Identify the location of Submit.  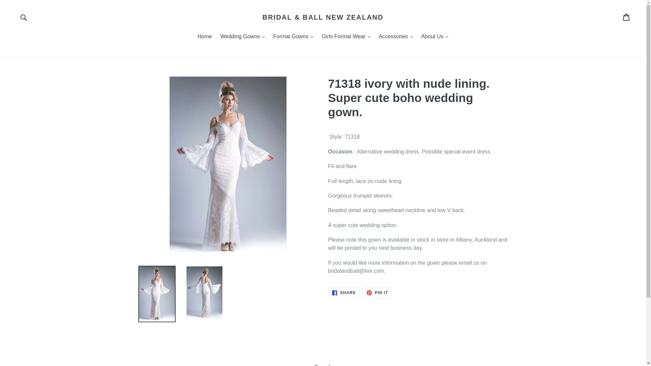
(23, 17).